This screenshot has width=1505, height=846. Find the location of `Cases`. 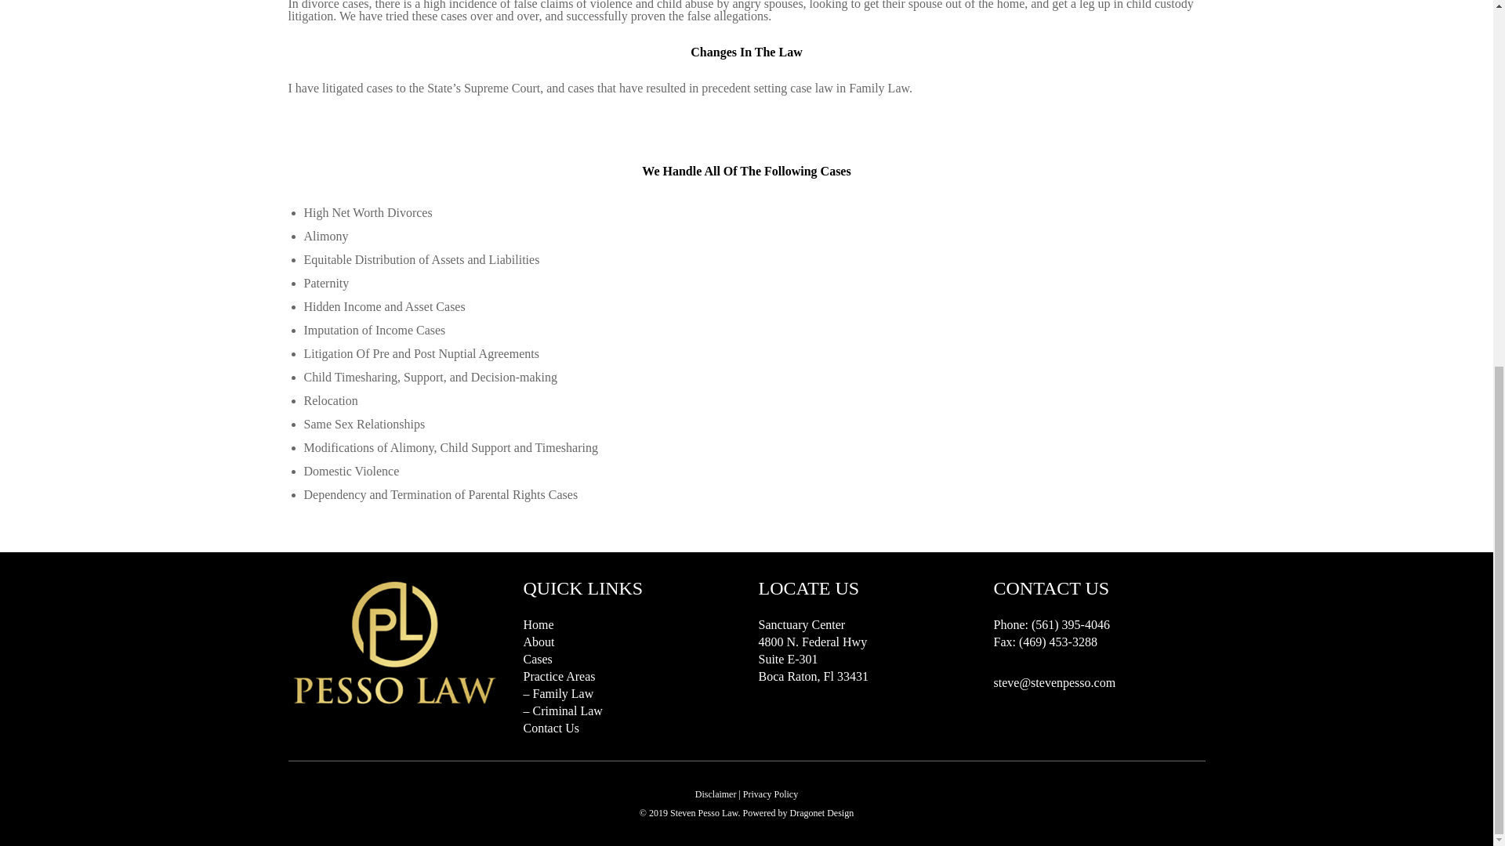

Cases is located at coordinates (538, 658).